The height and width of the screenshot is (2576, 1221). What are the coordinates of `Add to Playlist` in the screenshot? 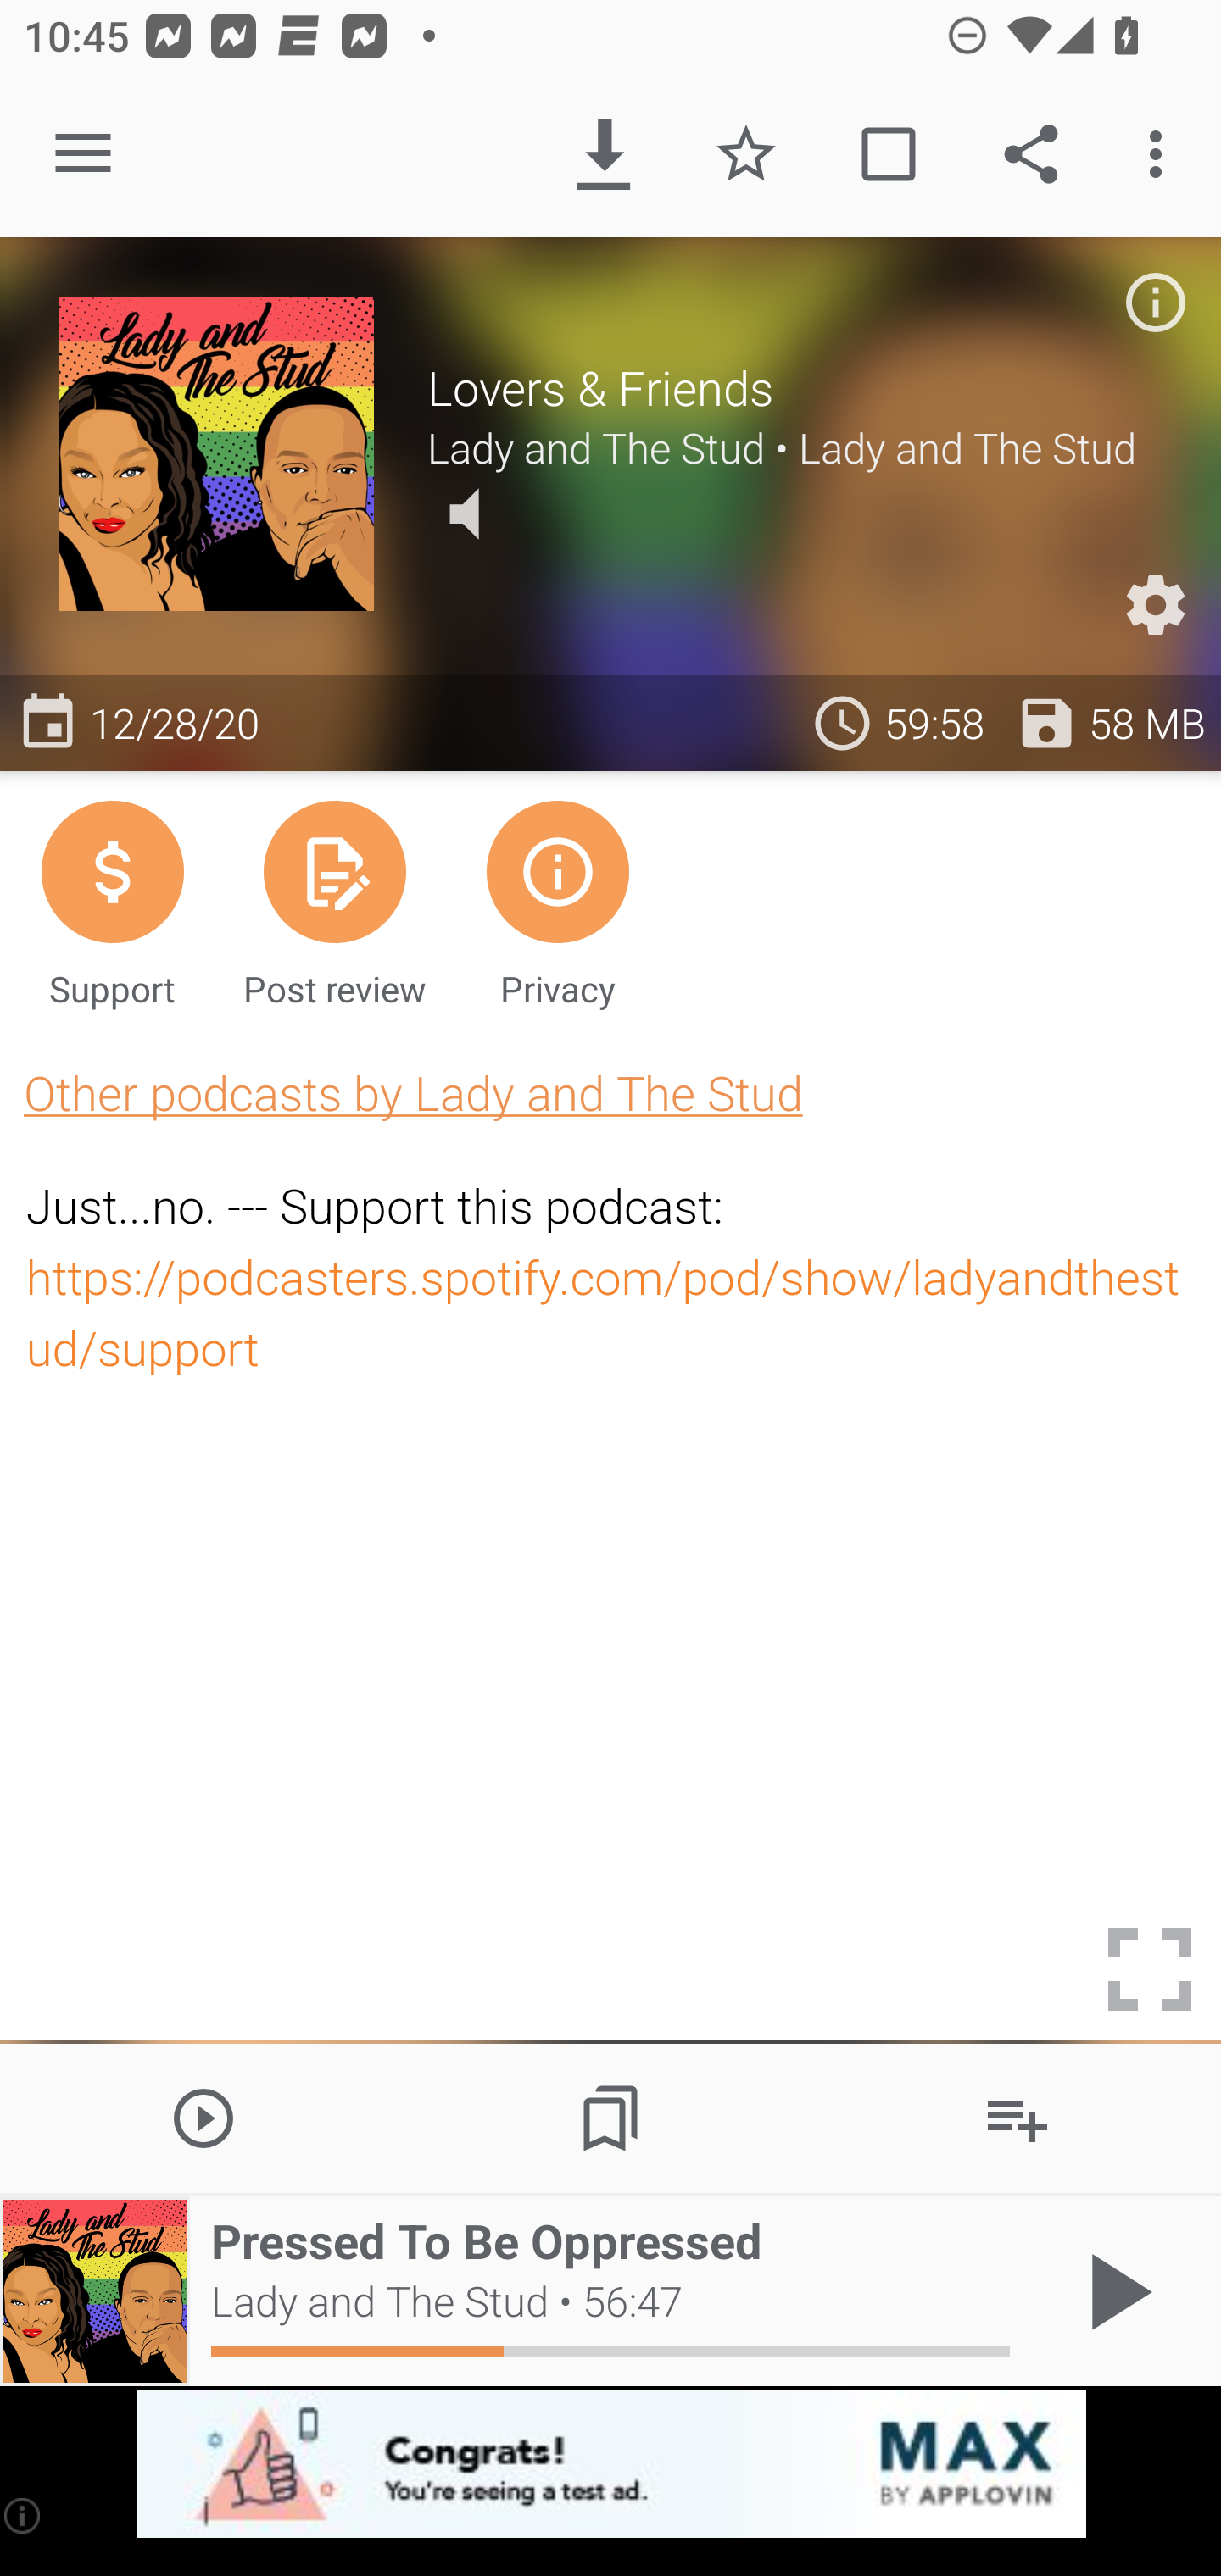 It's located at (1017, 2117).